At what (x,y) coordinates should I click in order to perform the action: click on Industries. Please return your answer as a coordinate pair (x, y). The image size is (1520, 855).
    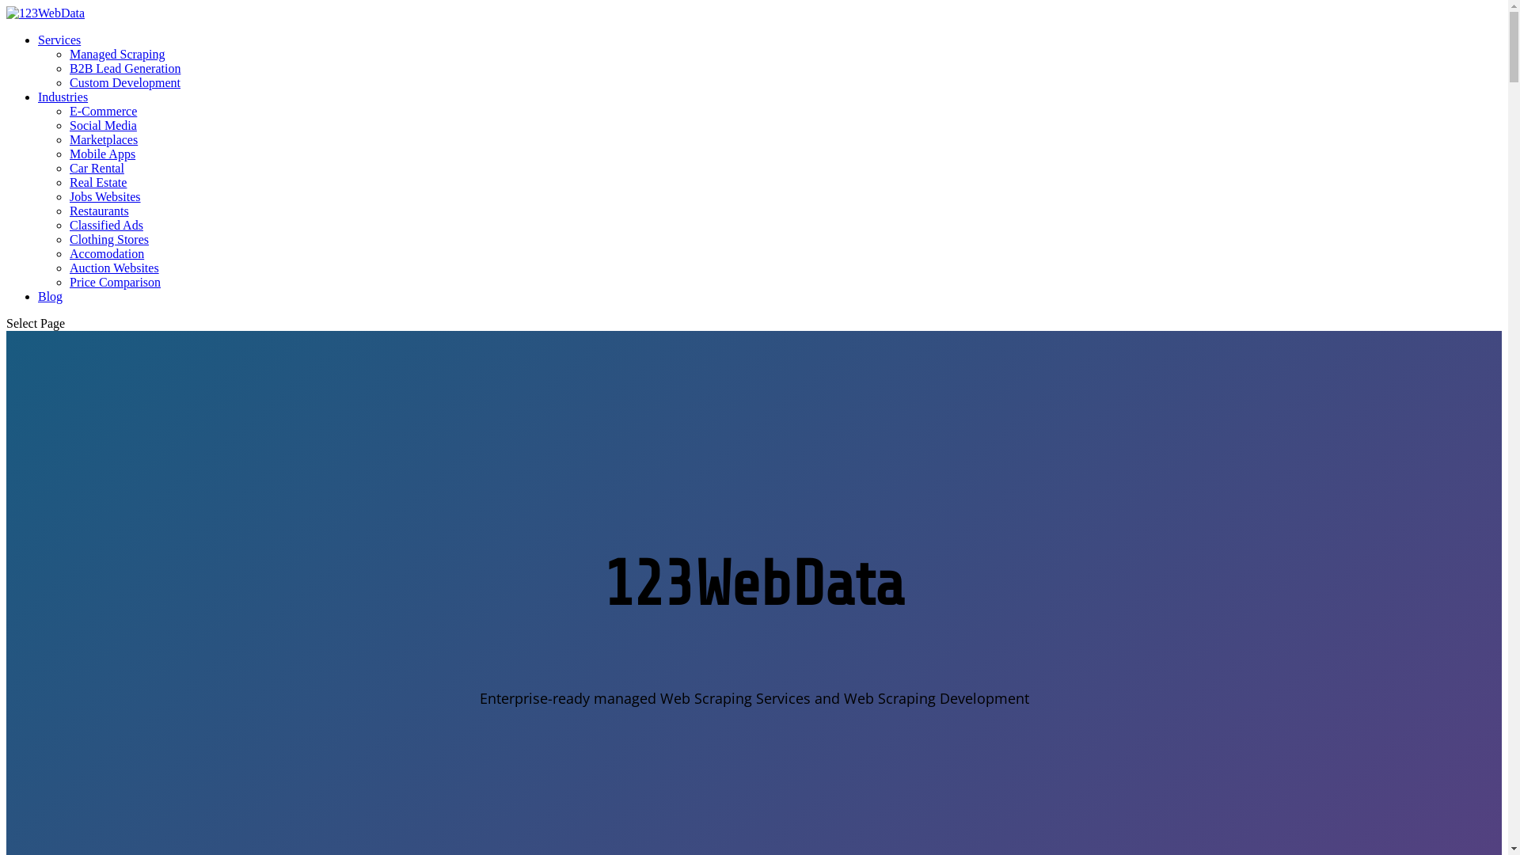
    Looking at the image, I should click on (63, 97).